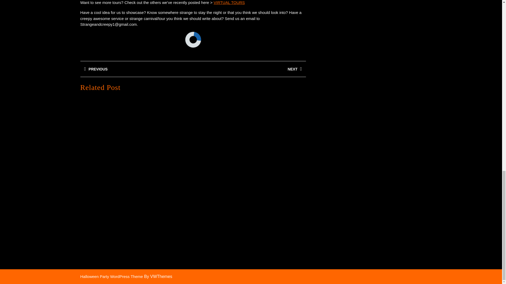 The width and height of the screenshot is (506, 284). I want to click on VIRTUAL TOURS, so click(249, 69).